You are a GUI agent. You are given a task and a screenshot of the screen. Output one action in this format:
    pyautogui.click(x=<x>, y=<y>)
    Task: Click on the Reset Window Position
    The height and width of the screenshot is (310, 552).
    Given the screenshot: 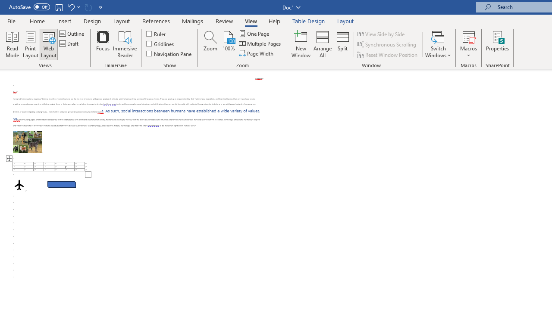 What is the action you would take?
    pyautogui.click(x=388, y=54)
    